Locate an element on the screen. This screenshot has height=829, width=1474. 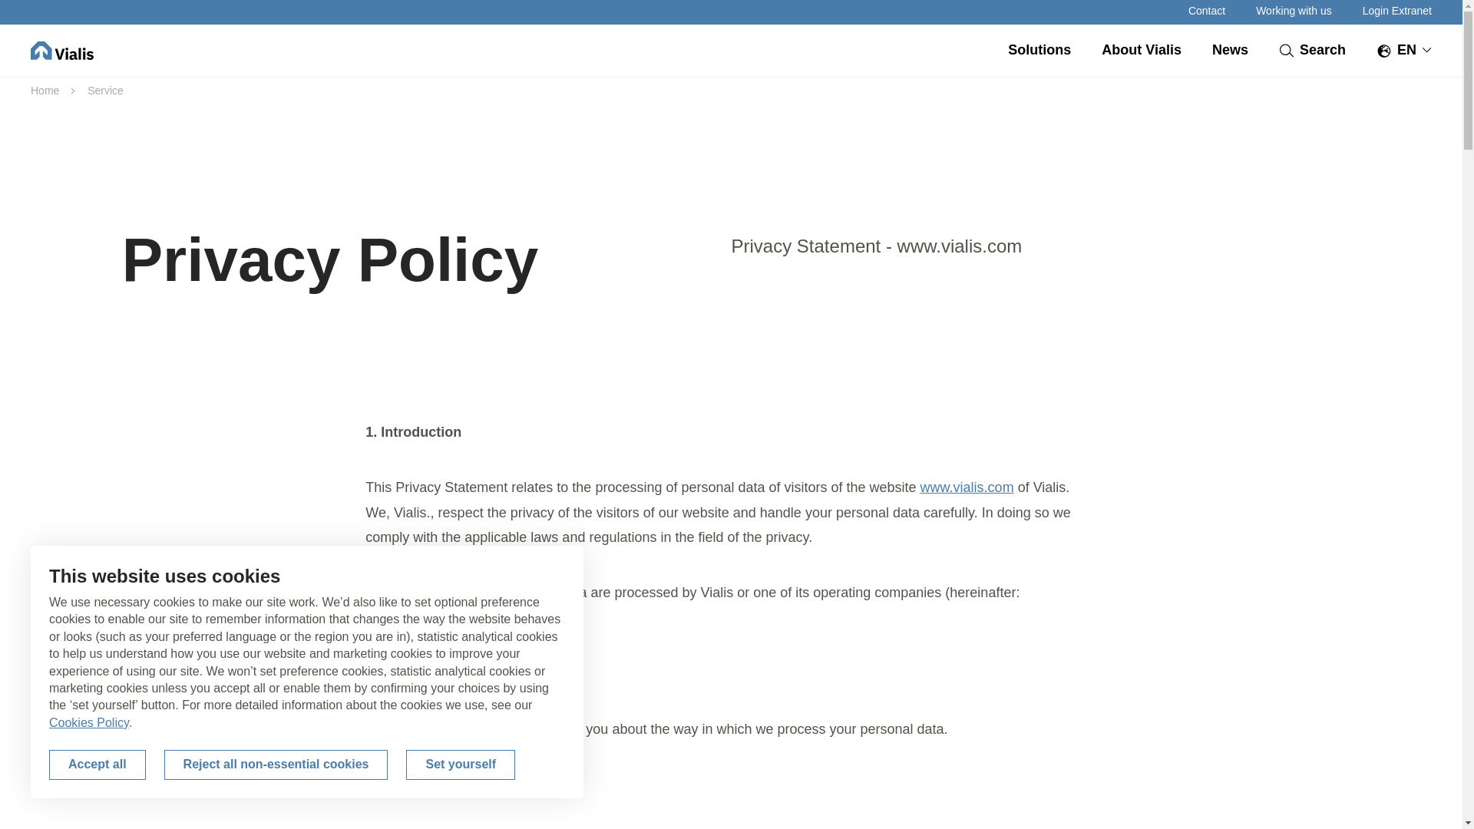
www.vialis.com is located at coordinates (967, 487).